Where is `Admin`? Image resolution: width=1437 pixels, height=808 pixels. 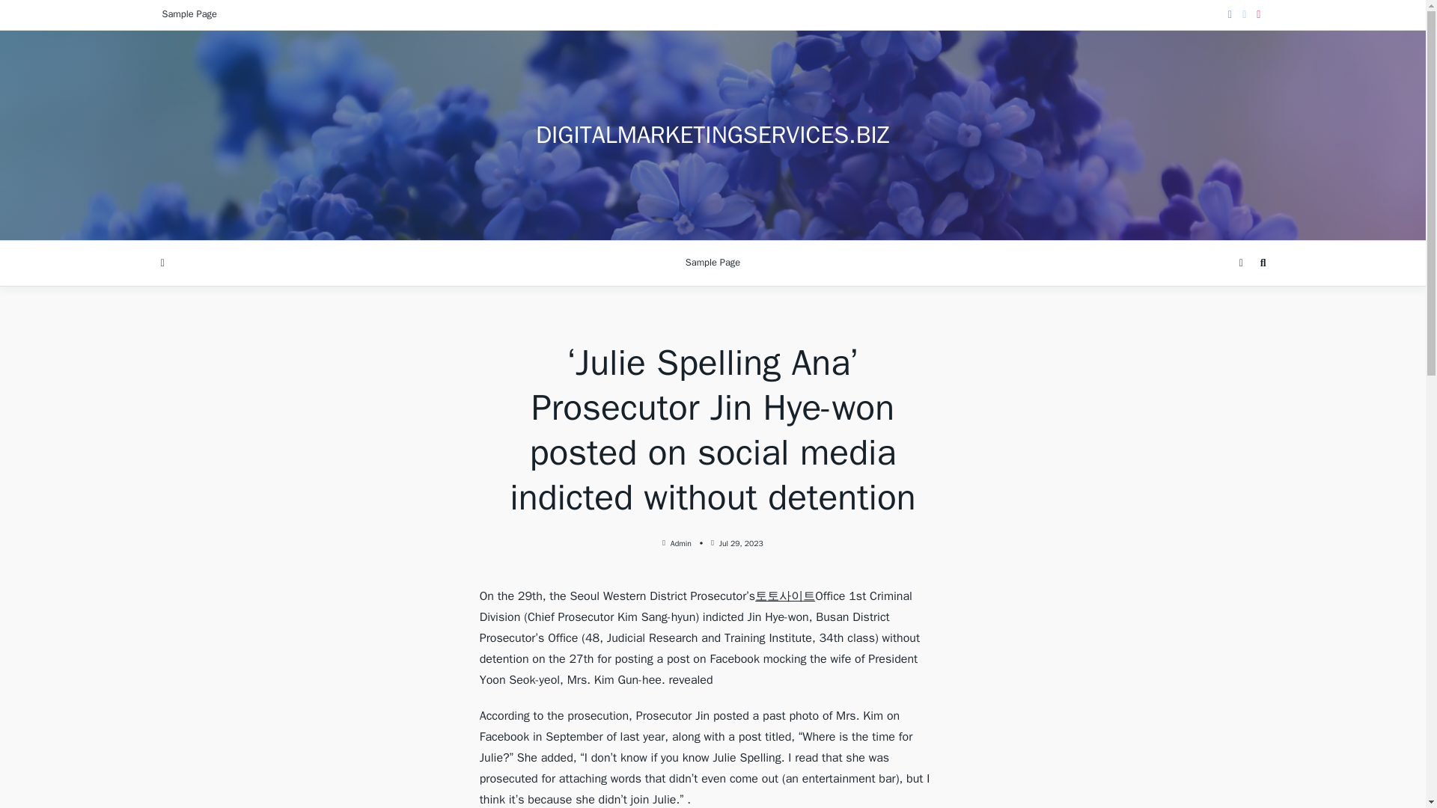 Admin is located at coordinates (681, 543).